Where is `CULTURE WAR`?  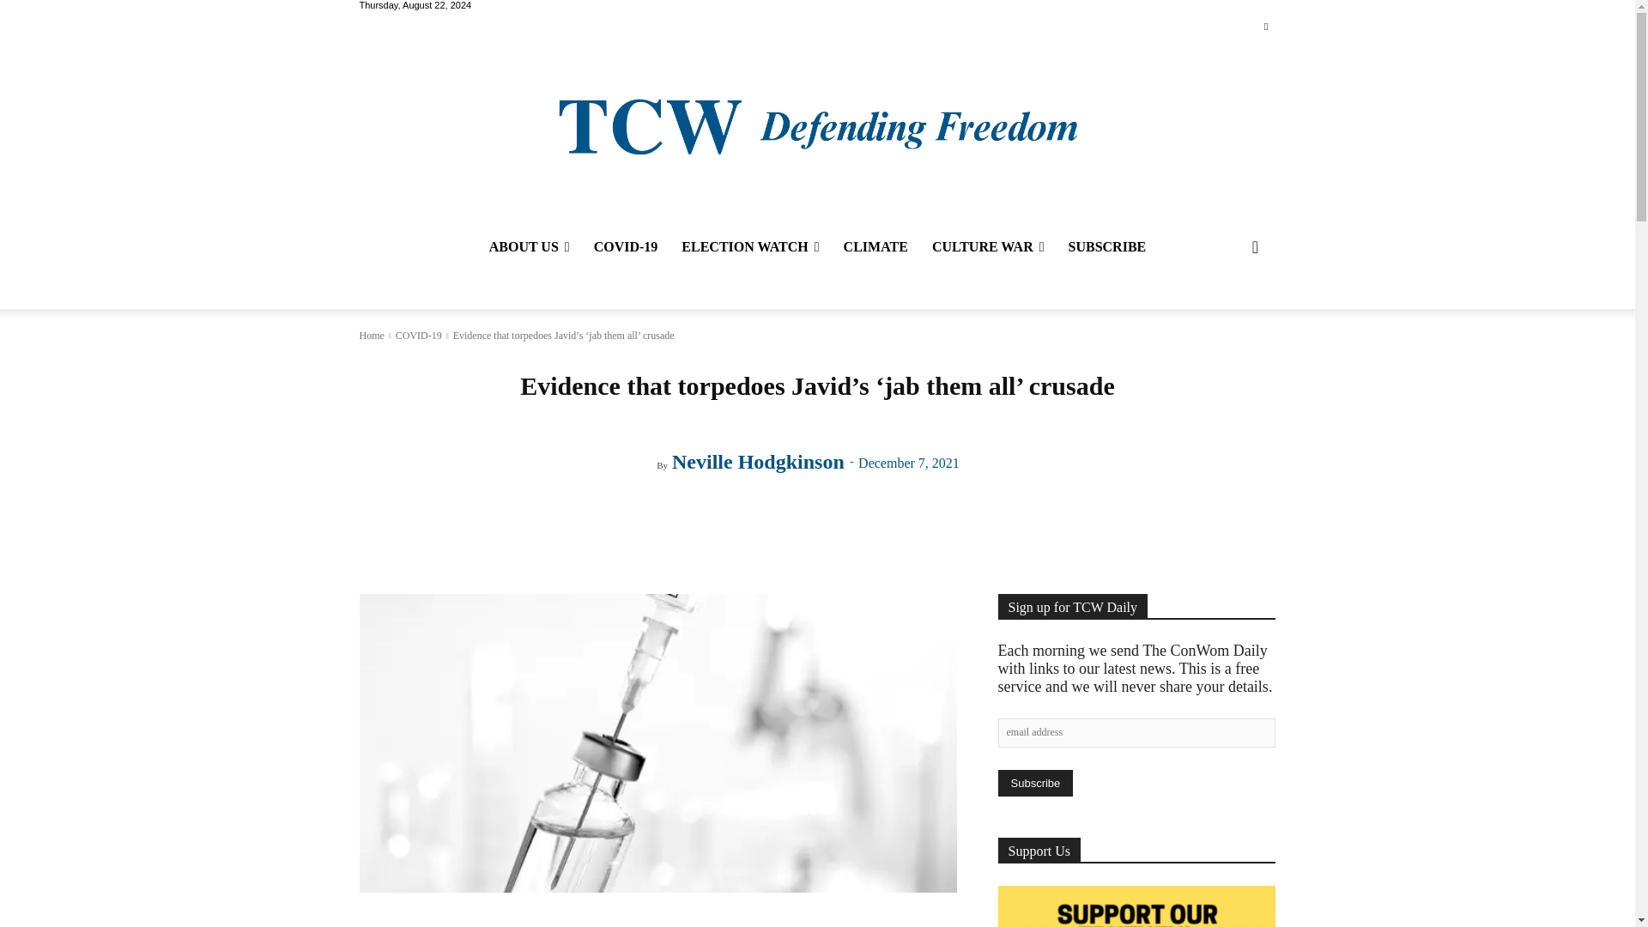
CULTURE WAR is located at coordinates (987, 247).